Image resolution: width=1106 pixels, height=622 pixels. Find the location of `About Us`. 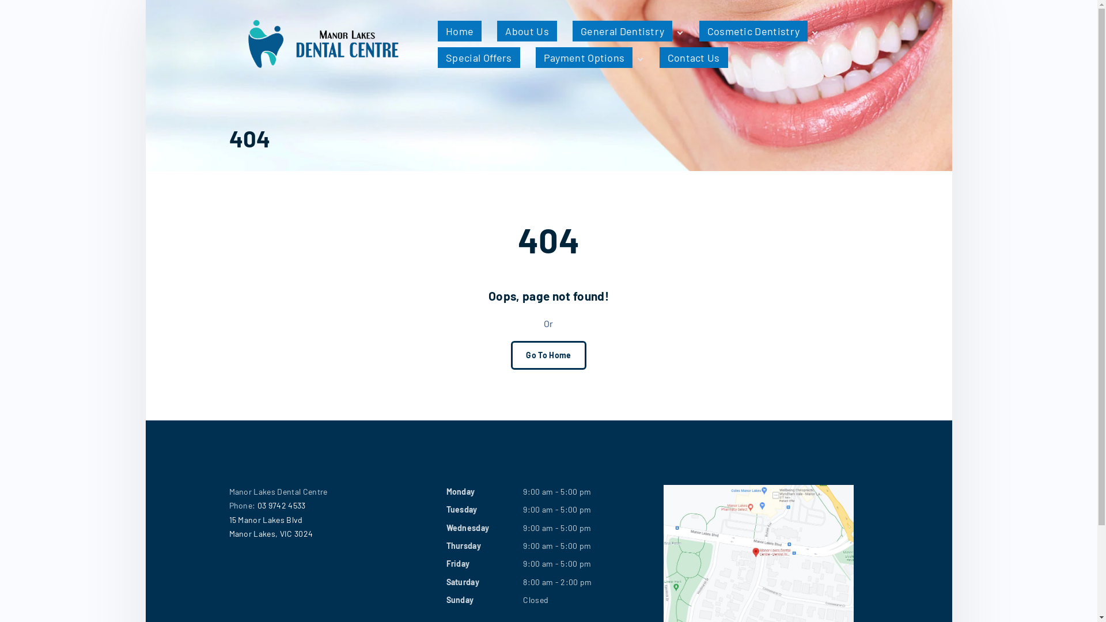

About Us is located at coordinates (527, 31).